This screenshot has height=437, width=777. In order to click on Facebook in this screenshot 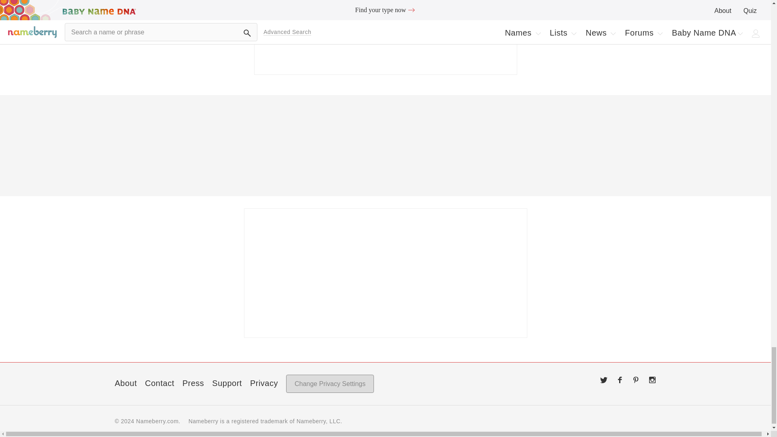, I will do `click(620, 380)`.